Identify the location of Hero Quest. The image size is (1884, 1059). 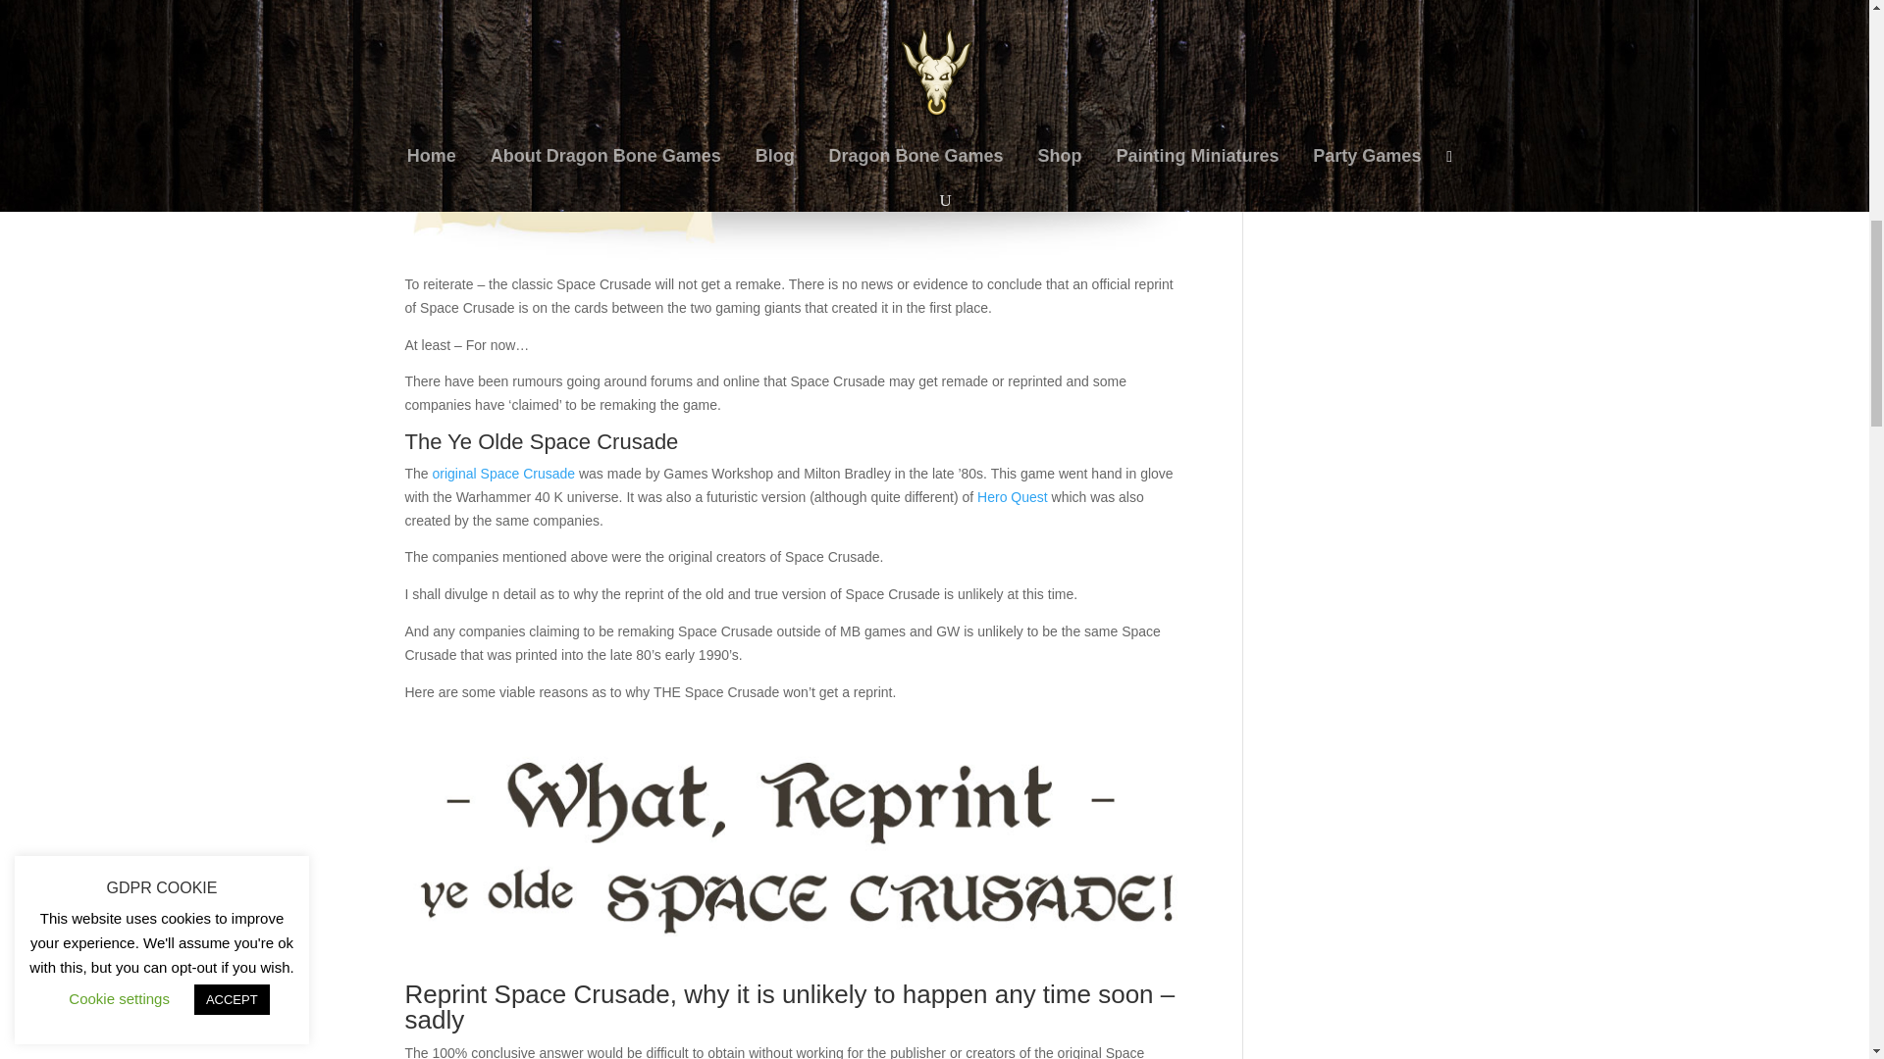
(1013, 496).